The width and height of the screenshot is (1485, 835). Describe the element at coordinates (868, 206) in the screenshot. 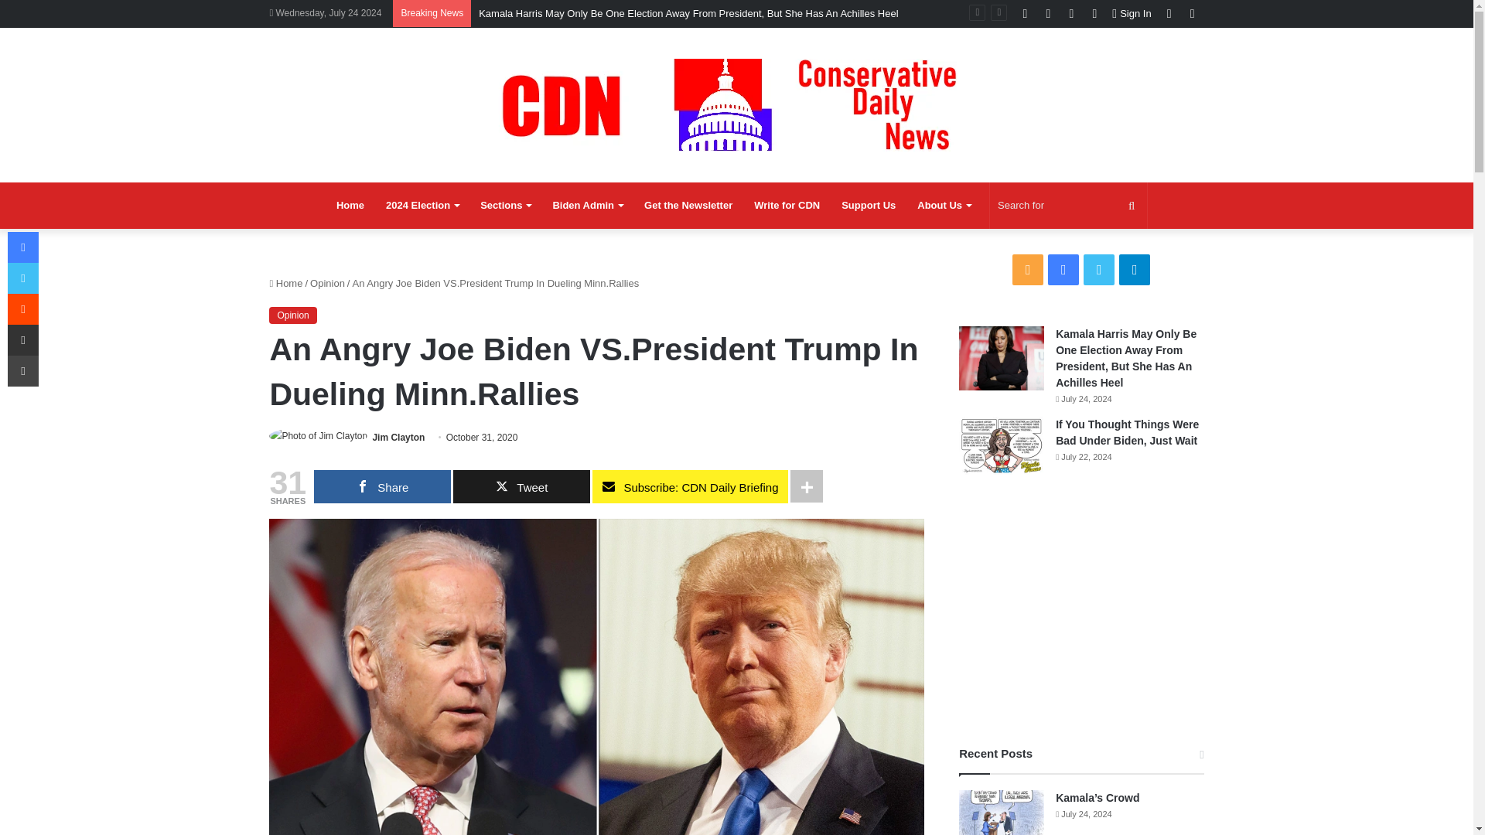

I see `Support Us` at that location.